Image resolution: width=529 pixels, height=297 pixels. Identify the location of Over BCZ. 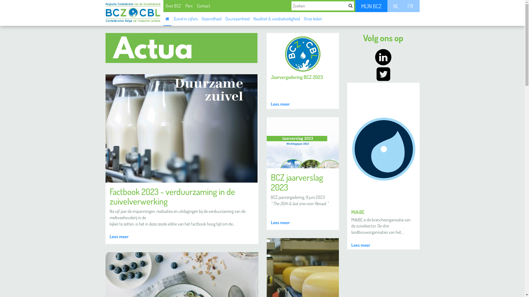
(173, 6).